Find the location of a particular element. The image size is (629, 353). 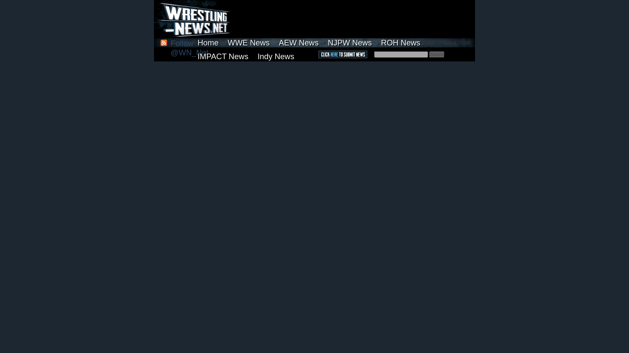

Home is located at coordinates (208, 42).